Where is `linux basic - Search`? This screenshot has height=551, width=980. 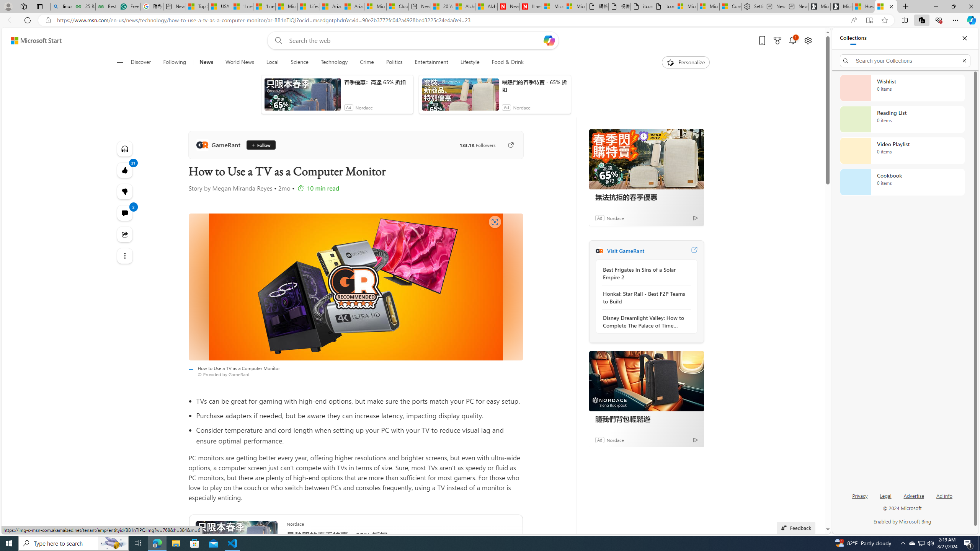
linux basic - Search is located at coordinates (61, 7).